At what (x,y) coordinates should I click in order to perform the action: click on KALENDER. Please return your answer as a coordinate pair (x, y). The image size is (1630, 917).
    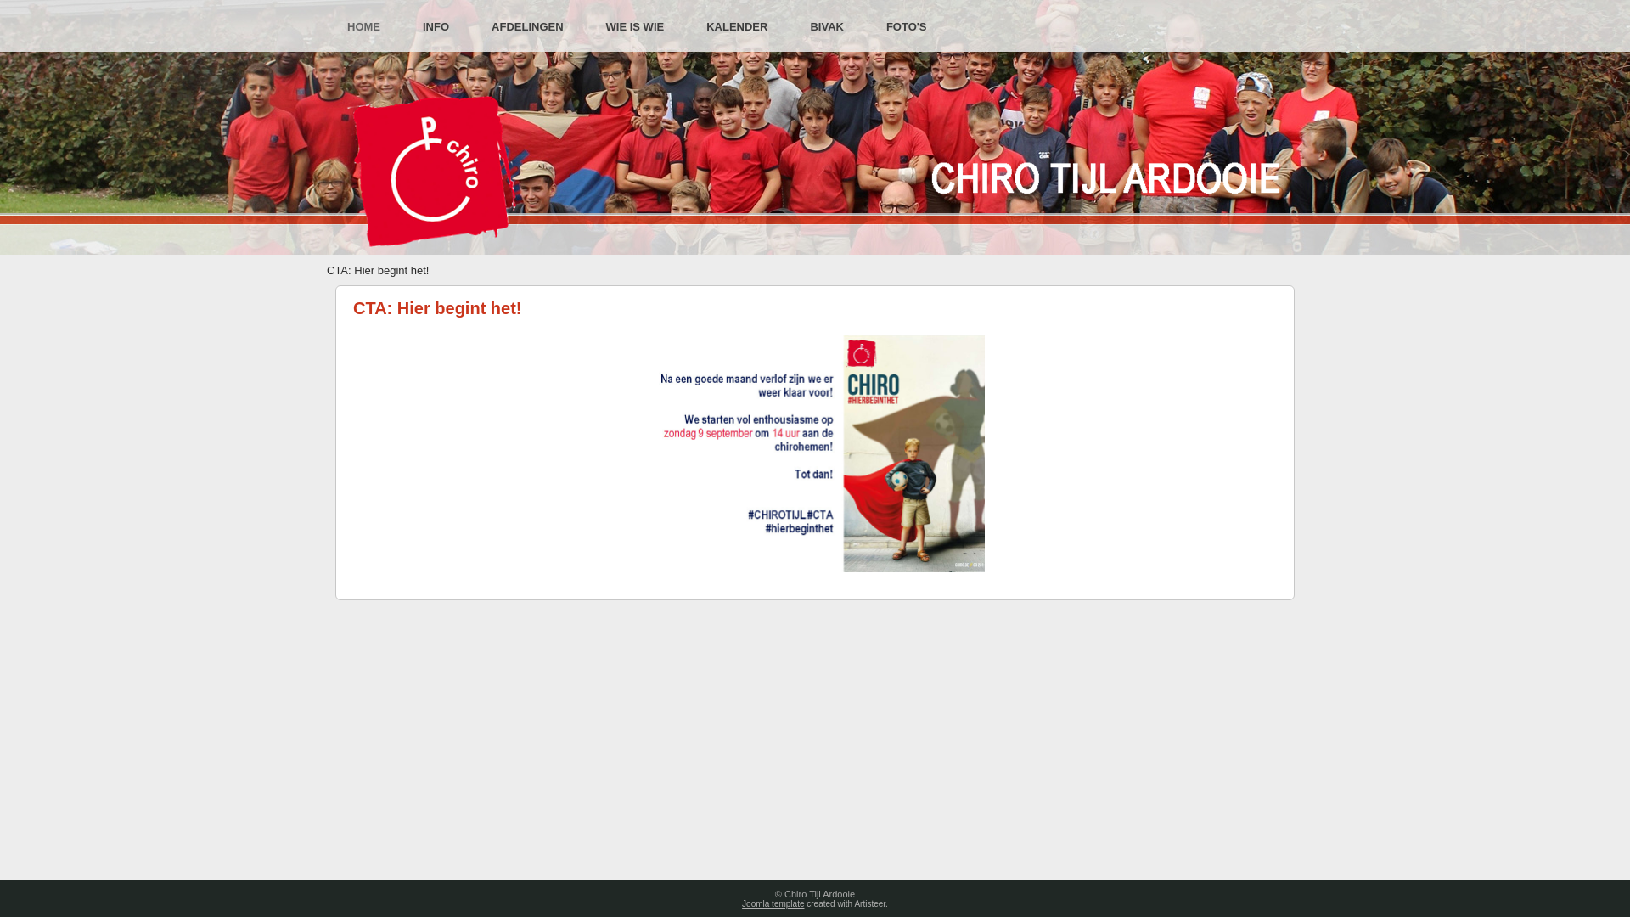
    Looking at the image, I should click on (737, 27).